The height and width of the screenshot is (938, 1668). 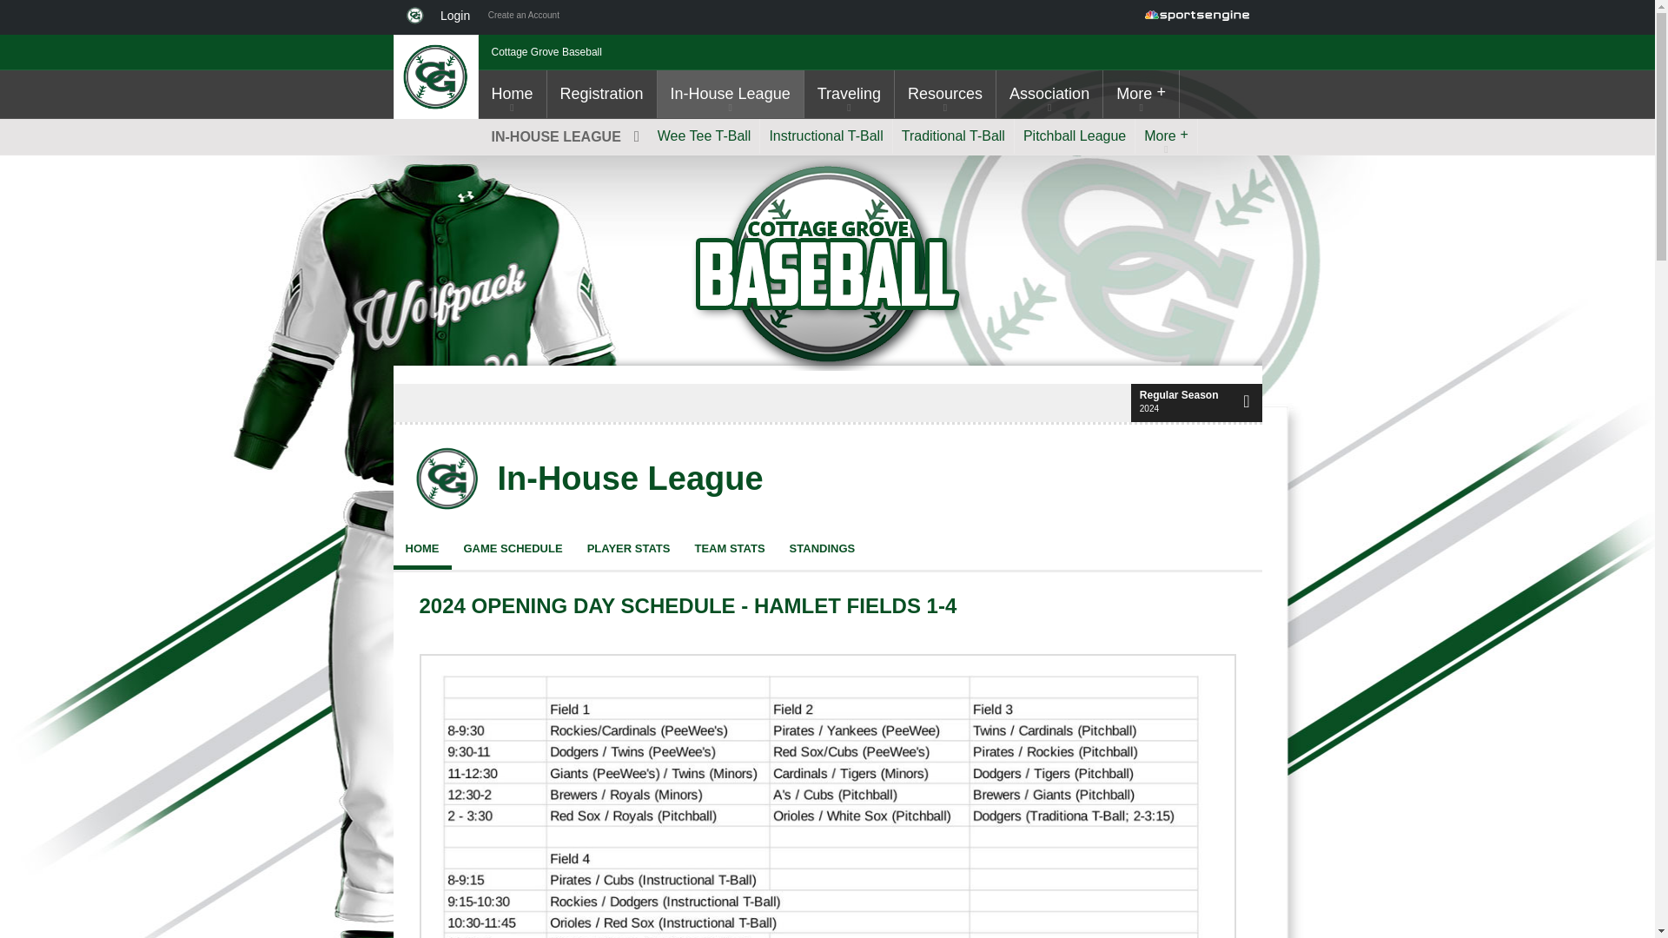 What do you see at coordinates (825, 136) in the screenshot?
I see `Instructional T-Ball` at bounding box center [825, 136].